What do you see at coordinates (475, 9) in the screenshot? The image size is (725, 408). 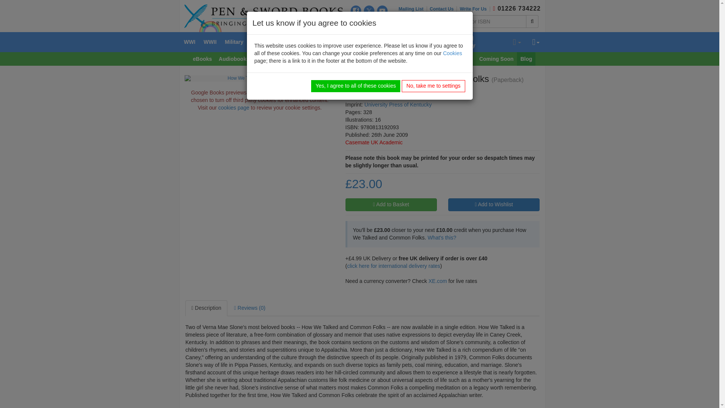 I see `Write For Us` at bounding box center [475, 9].